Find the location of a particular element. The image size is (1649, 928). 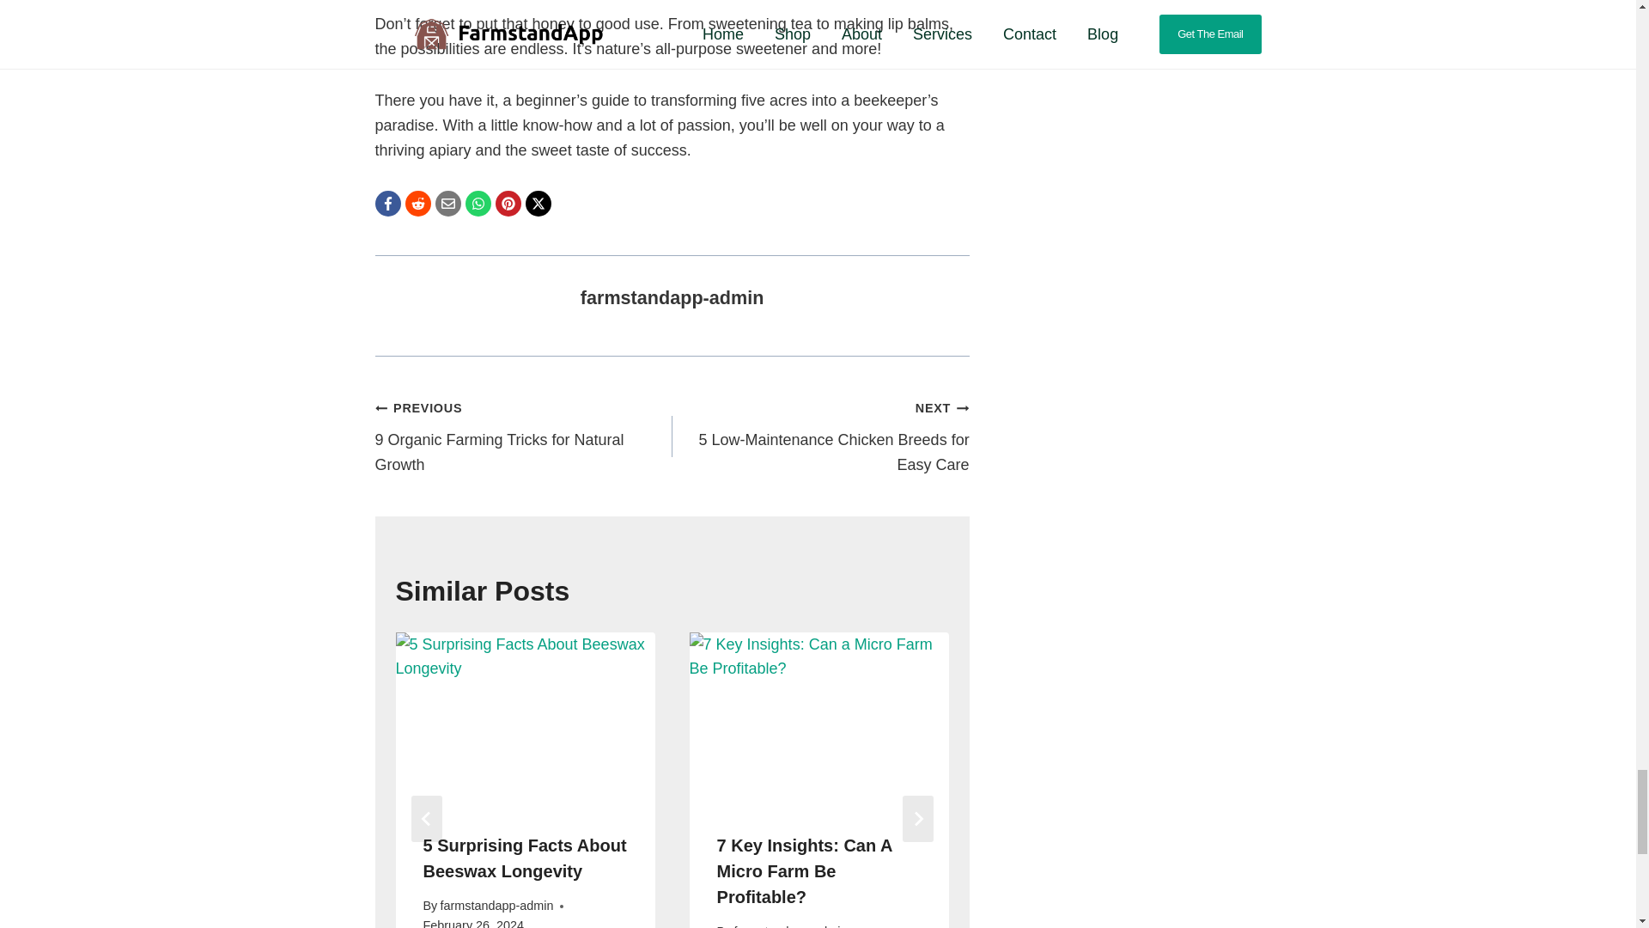

5 Surprising Facts About Beeswax Longevity 9 is located at coordinates (525, 718).